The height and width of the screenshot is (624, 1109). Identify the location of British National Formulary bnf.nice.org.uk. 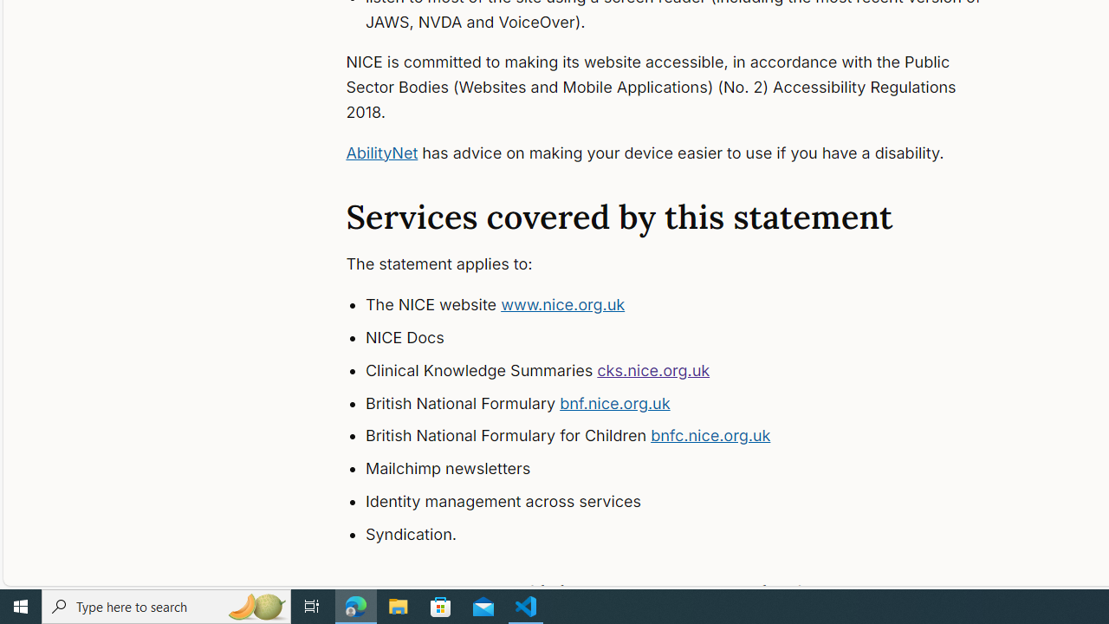
(690, 403).